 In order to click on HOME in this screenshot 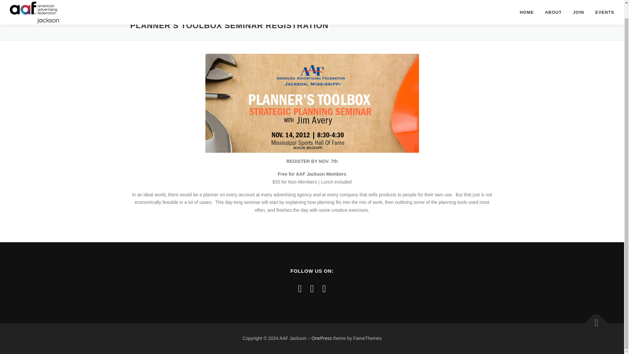, I will do `click(526, 5)`.